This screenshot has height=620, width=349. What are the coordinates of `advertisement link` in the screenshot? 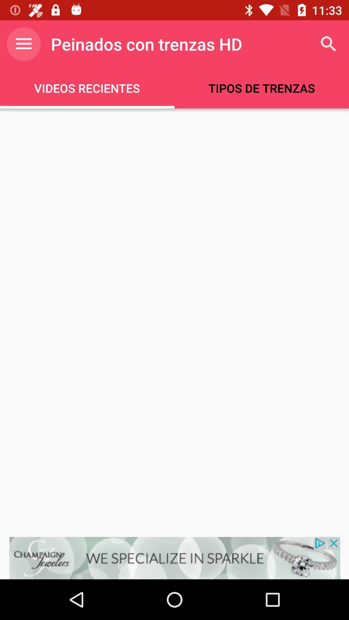 It's located at (174, 558).